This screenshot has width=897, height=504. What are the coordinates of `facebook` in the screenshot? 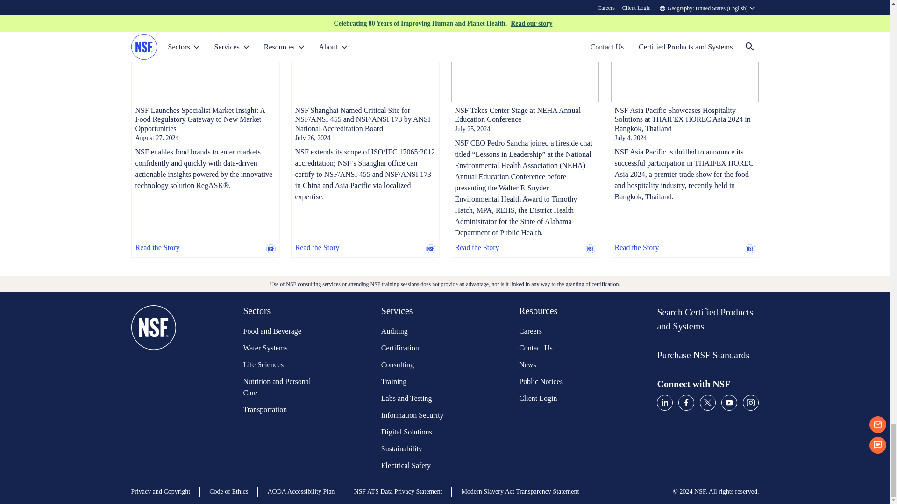 It's located at (686, 402).